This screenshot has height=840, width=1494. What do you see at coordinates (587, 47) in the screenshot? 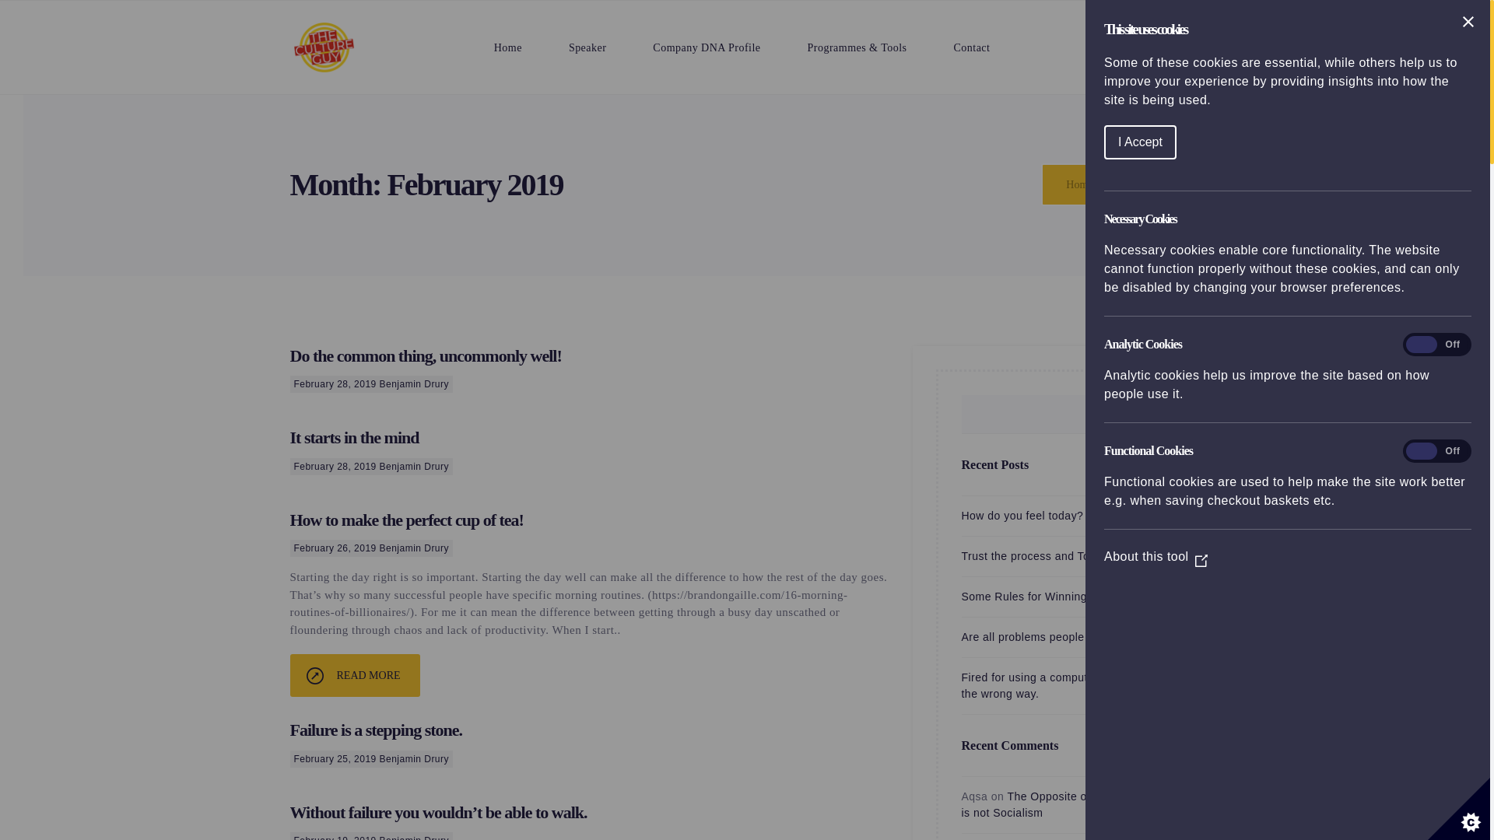
I see `Speaker` at bounding box center [587, 47].